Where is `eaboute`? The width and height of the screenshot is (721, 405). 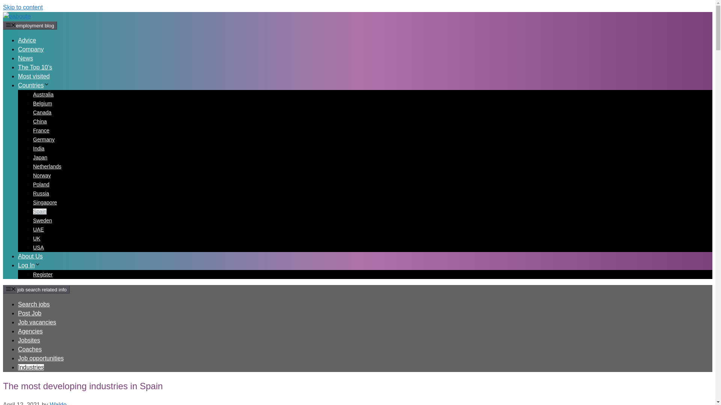 eaboute is located at coordinates (17, 16).